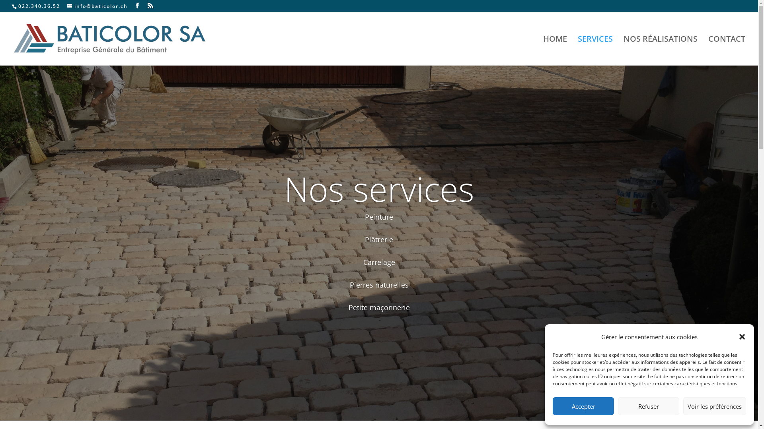 This screenshot has height=429, width=764. Describe the element at coordinates (649, 406) in the screenshot. I see `Refuser` at that location.